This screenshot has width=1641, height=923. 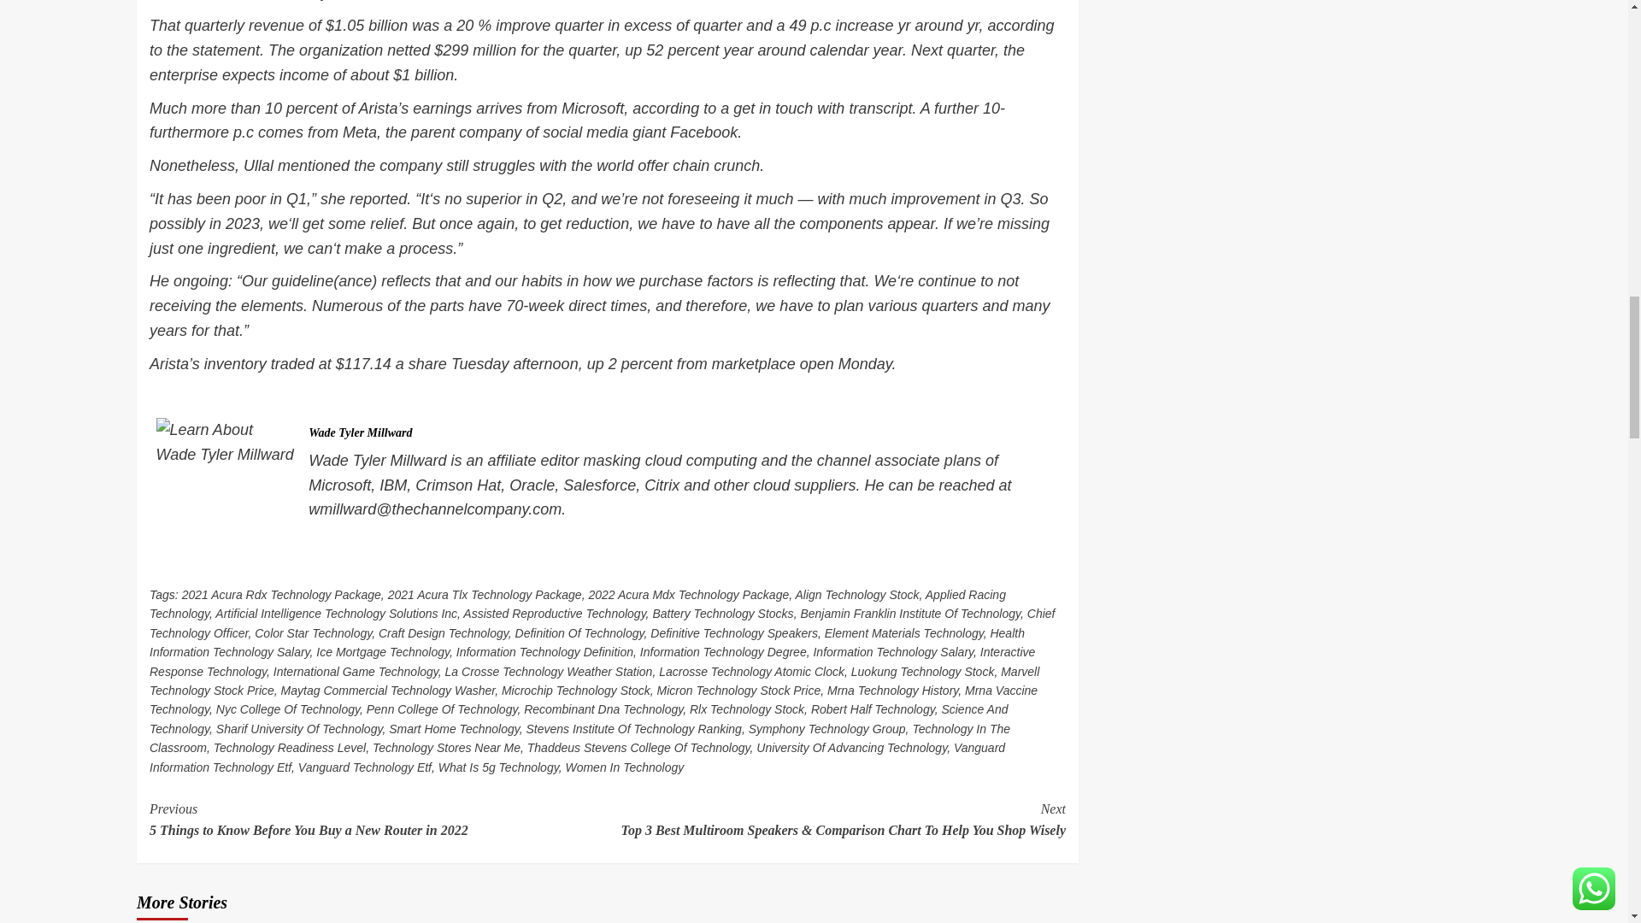 I want to click on Artificial Intelligence Technology Solutions Inc, so click(x=336, y=613).